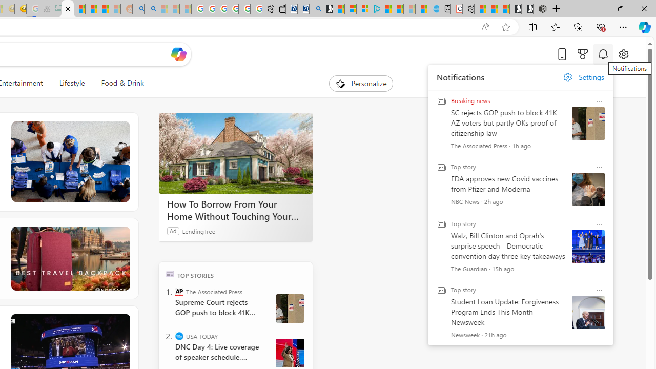  Describe the element at coordinates (623, 54) in the screenshot. I see `Open settings` at that location.